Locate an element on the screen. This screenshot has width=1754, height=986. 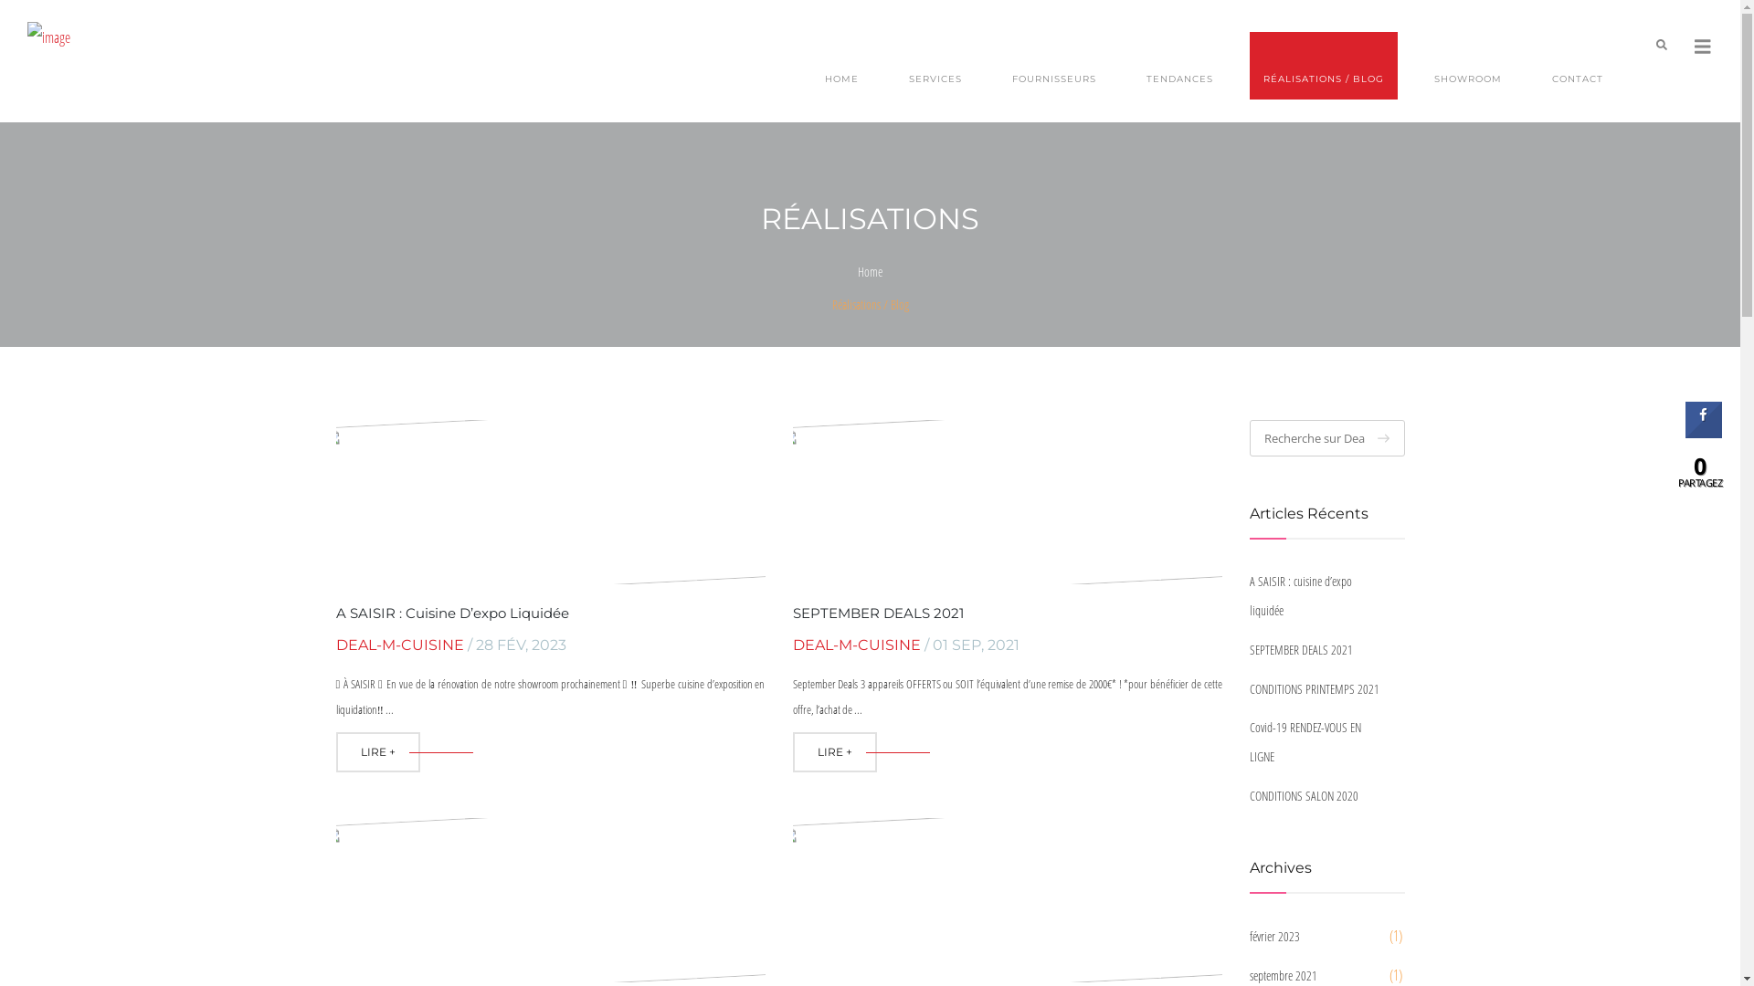
DEAL-M-CUISINE is located at coordinates (400, 645).